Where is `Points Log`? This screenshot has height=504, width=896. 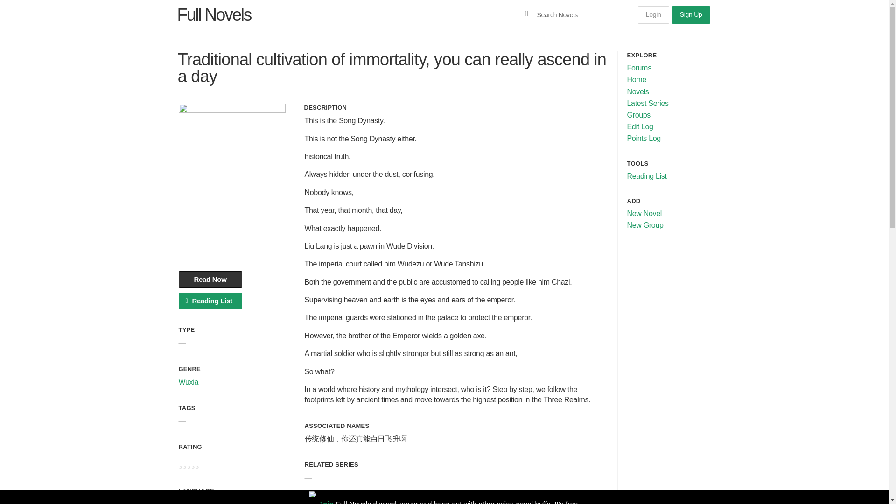 Points Log is located at coordinates (644, 138).